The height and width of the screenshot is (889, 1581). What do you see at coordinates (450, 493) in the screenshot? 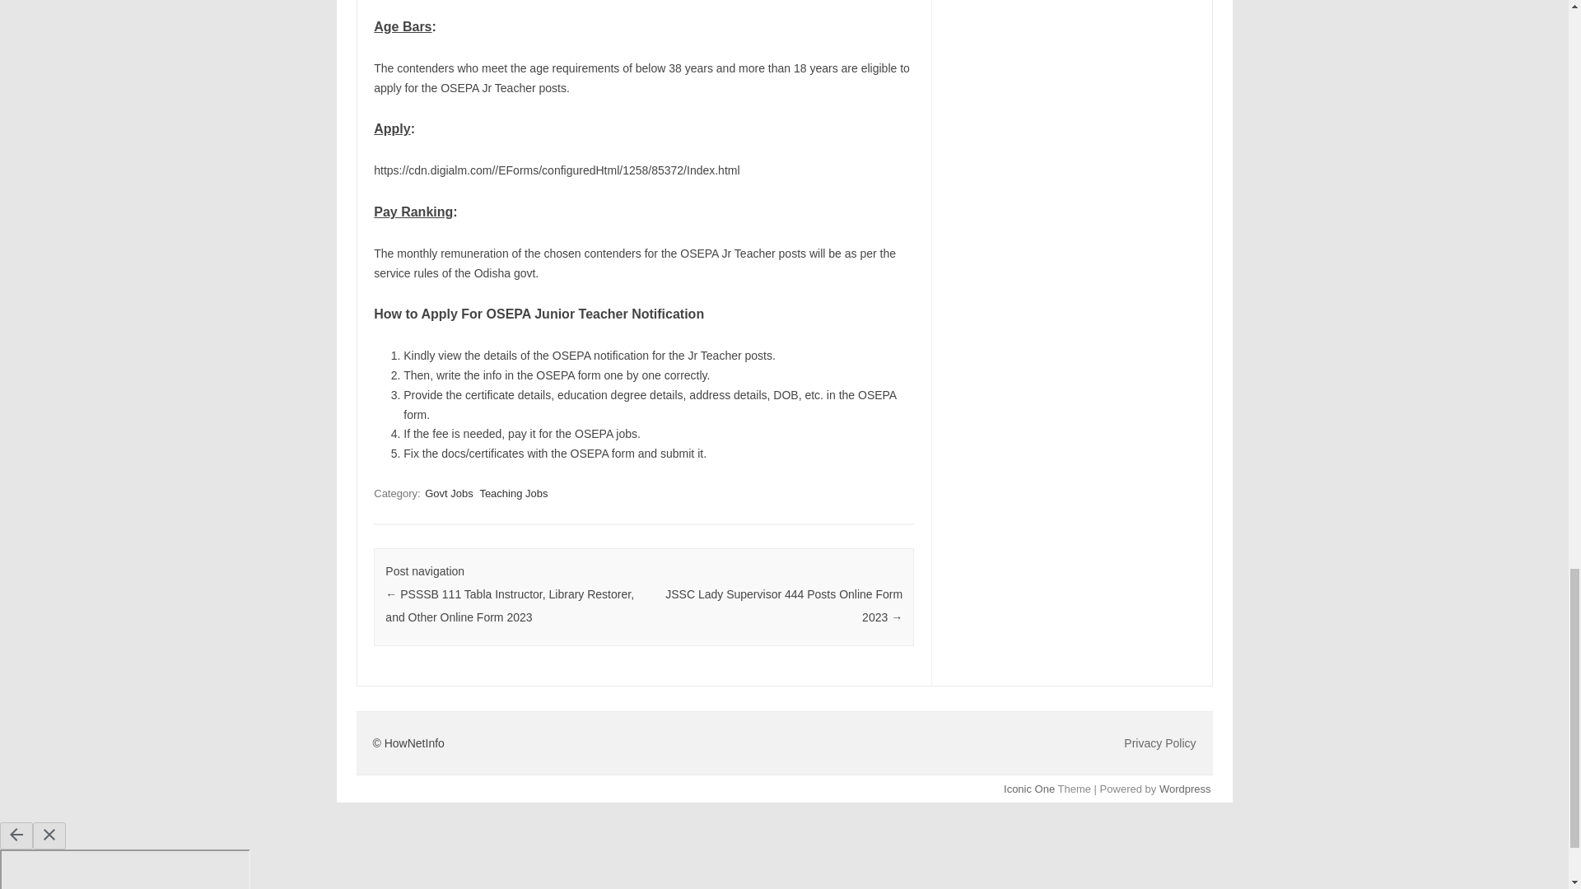
I see `Govt Jobs` at bounding box center [450, 493].